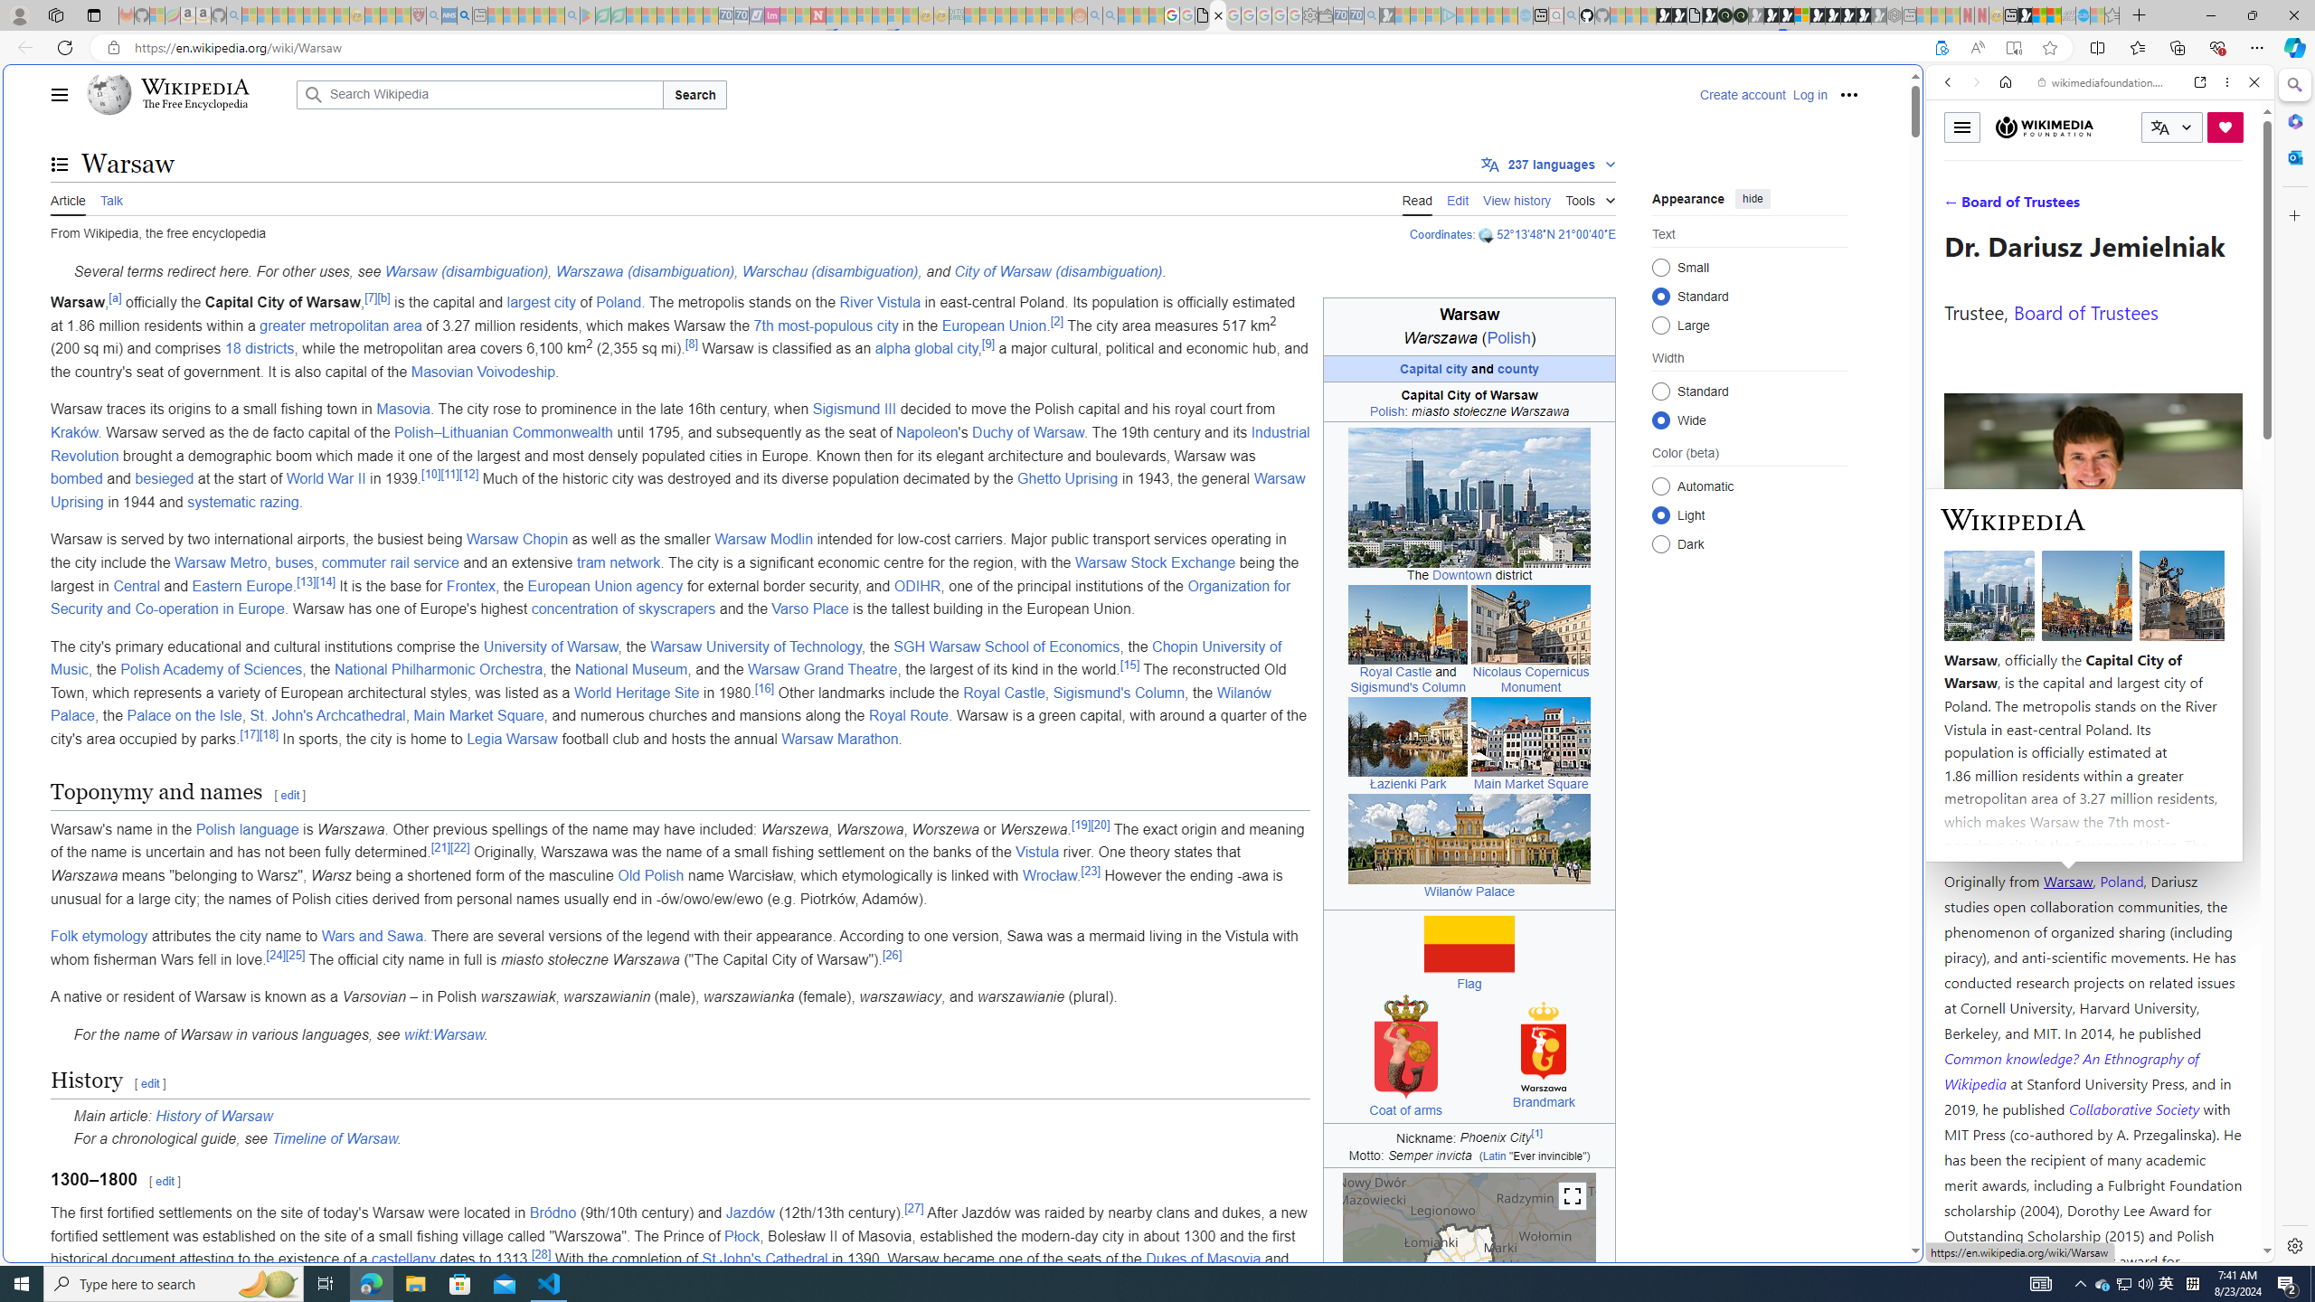 The image size is (2315, 1302). I want to click on largest city, so click(541, 302).